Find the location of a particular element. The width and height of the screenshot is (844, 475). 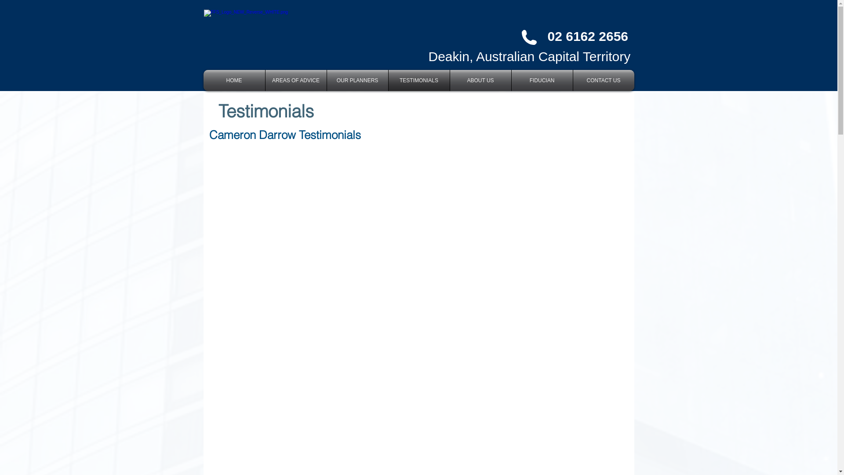

FIDUCIAN is located at coordinates (542, 80).